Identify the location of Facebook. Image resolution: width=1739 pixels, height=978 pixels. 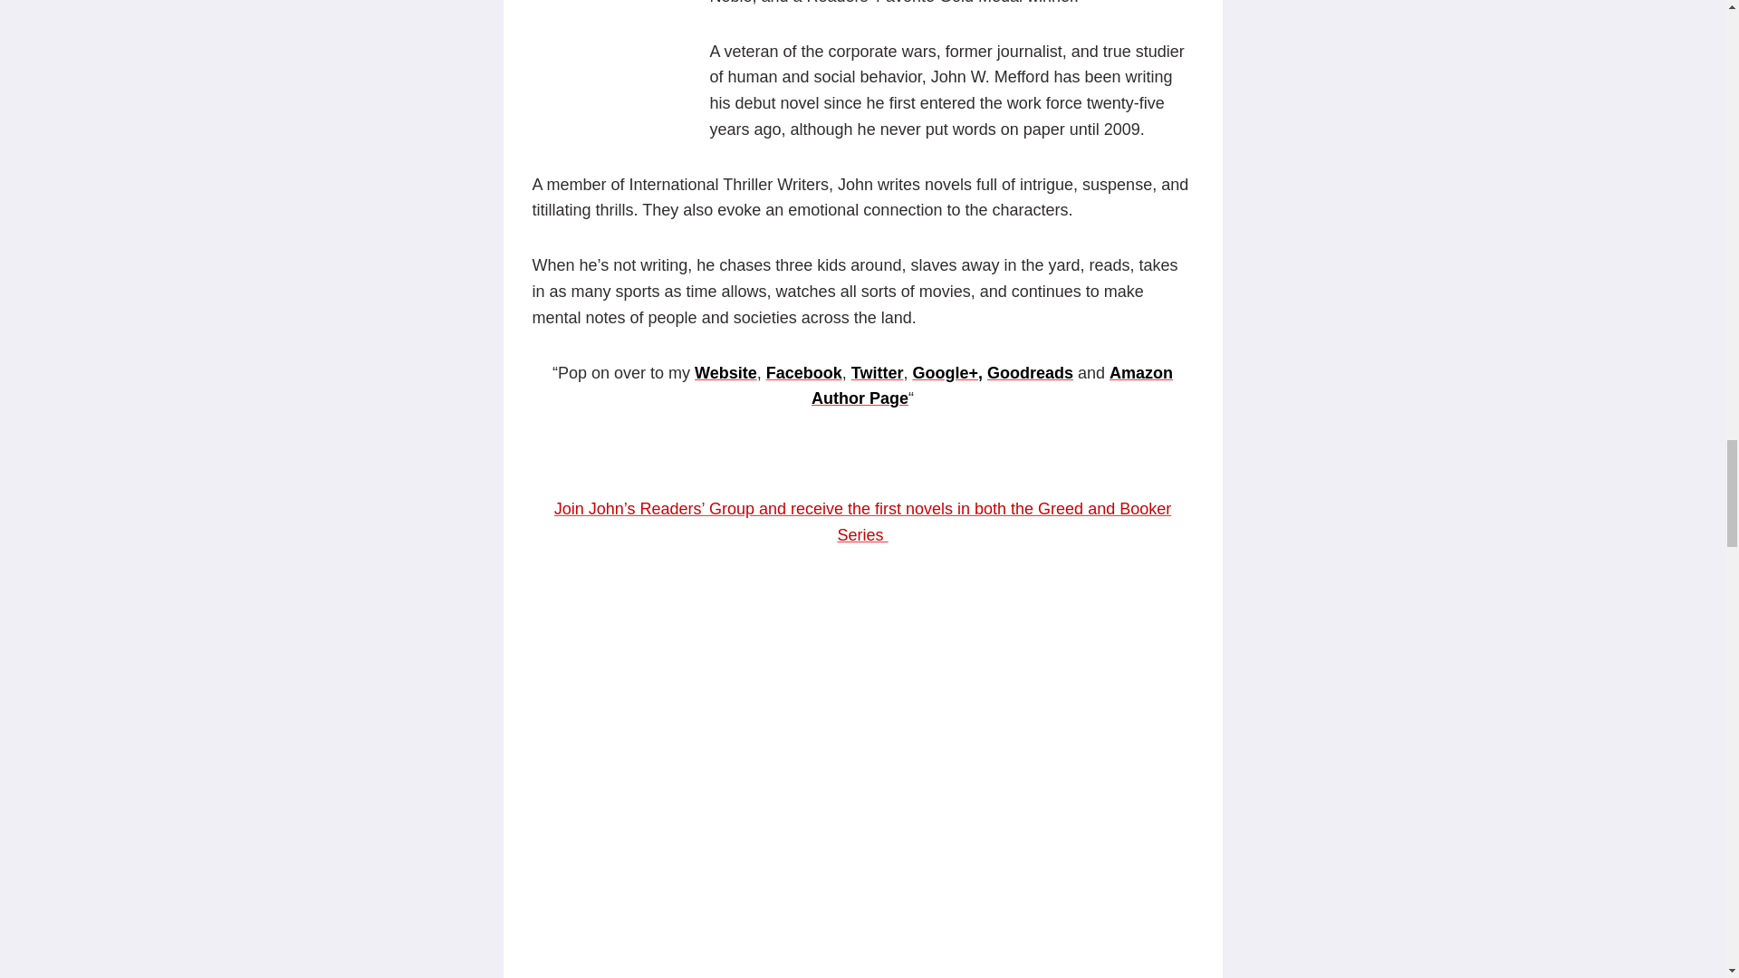
(804, 373).